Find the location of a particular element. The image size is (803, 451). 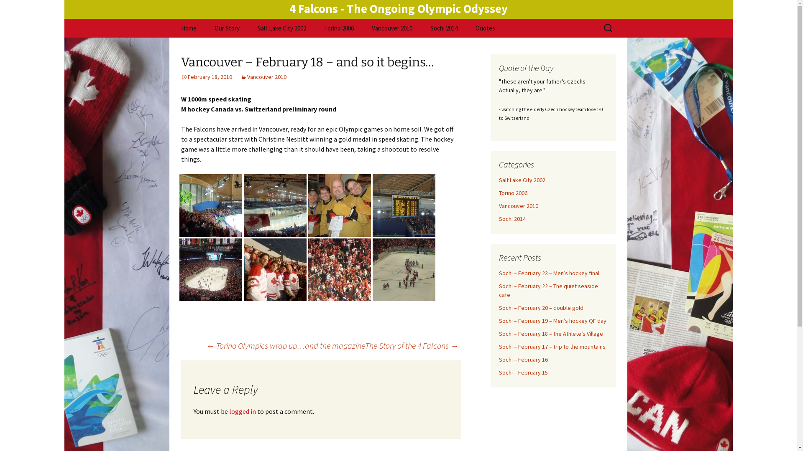

Vancouver 2010 is located at coordinates (518, 206).